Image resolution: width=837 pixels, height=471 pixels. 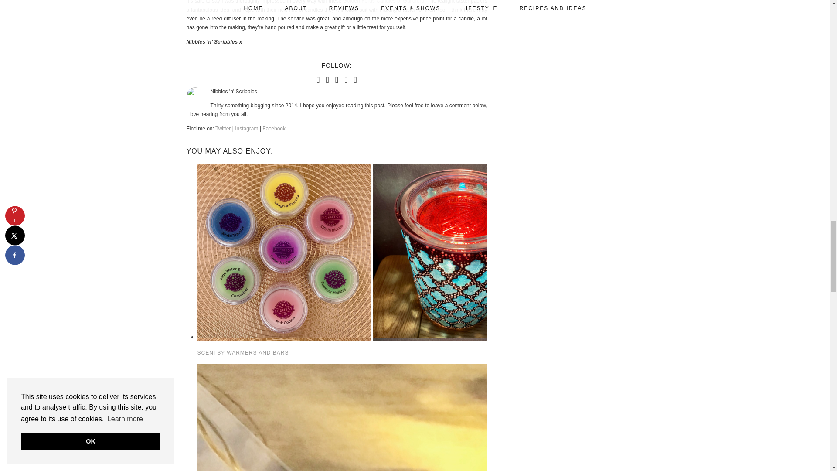 What do you see at coordinates (337, 79) in the screenshot?
I see `Pinterest` at bounding box center [337, 79].